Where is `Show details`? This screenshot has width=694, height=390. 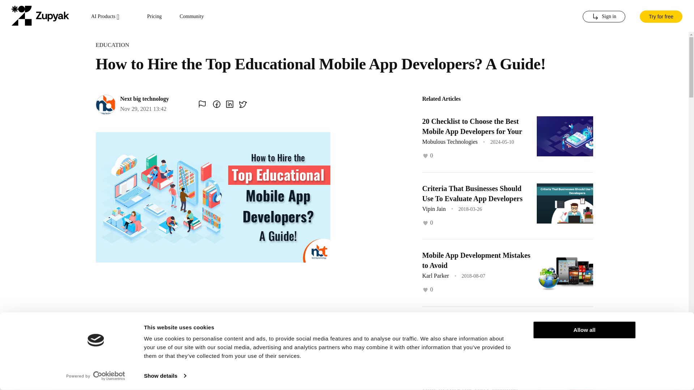 Show details is located at coordinates (165, 376).